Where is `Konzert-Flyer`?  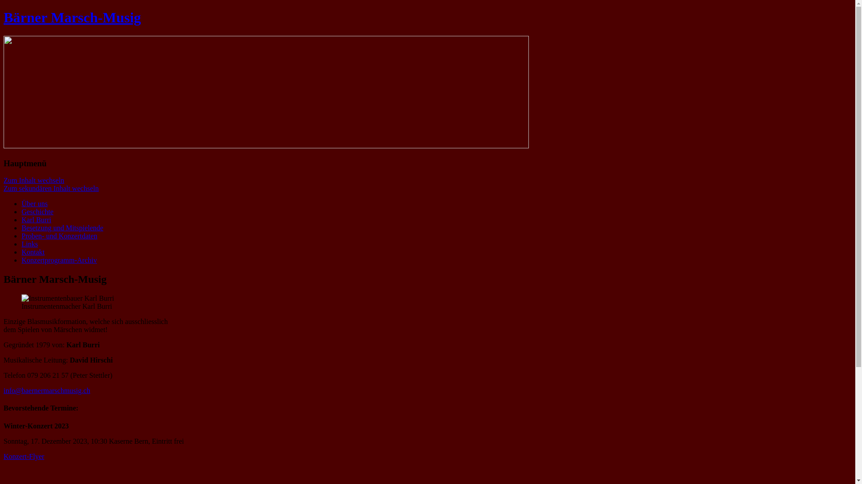 Konzert-Flyer is located at coordinates (24, 456).